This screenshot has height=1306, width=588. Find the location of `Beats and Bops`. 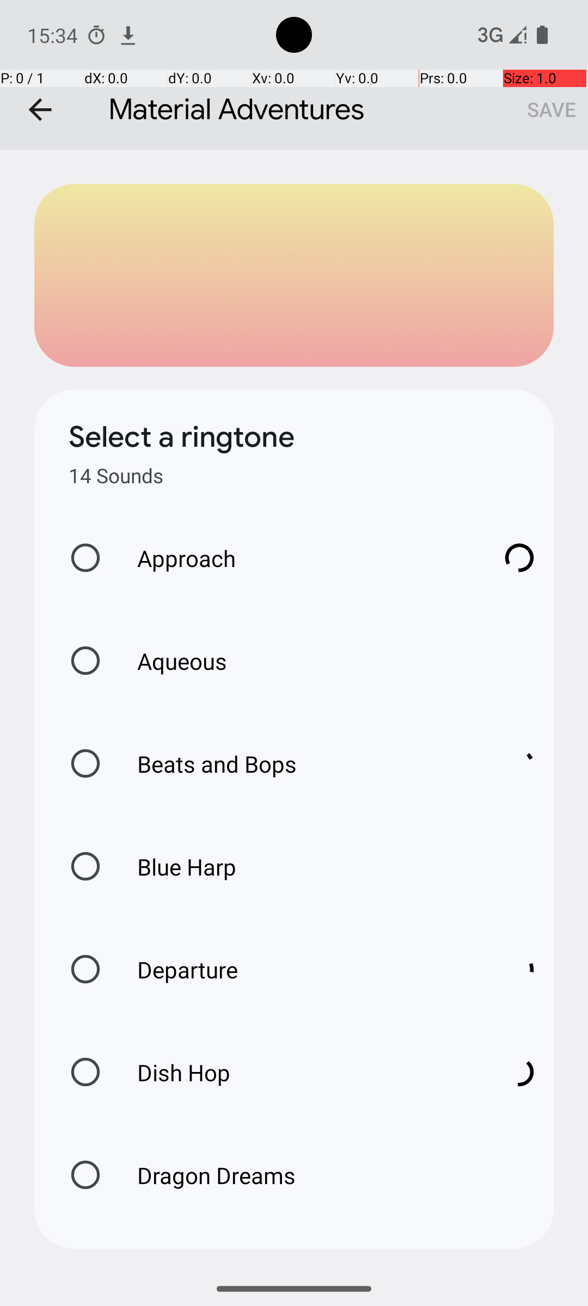

Beats and Bops is located at coordinates (299, 764).